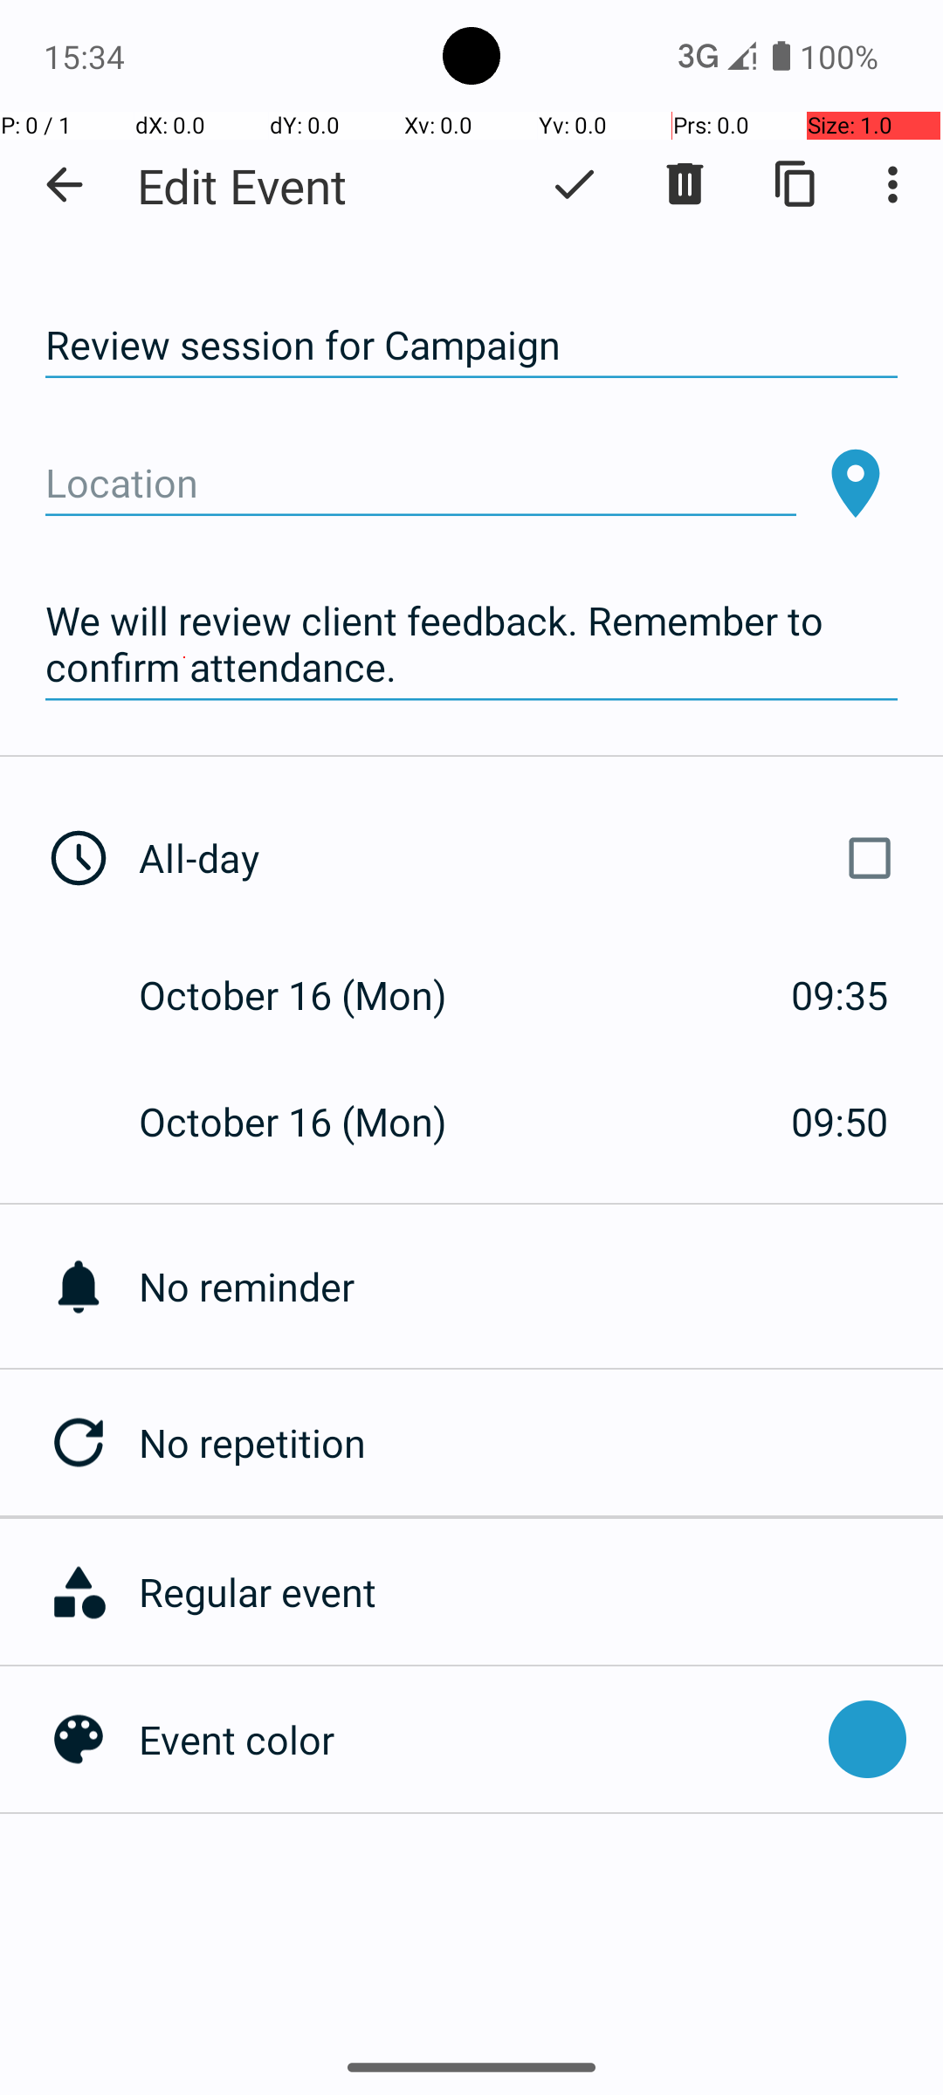 Image resolution: width=943 pixels, height=2095 pixels. Describe the element at coordinates (840, 995) in the screenshot. I see `09:35` at that location.